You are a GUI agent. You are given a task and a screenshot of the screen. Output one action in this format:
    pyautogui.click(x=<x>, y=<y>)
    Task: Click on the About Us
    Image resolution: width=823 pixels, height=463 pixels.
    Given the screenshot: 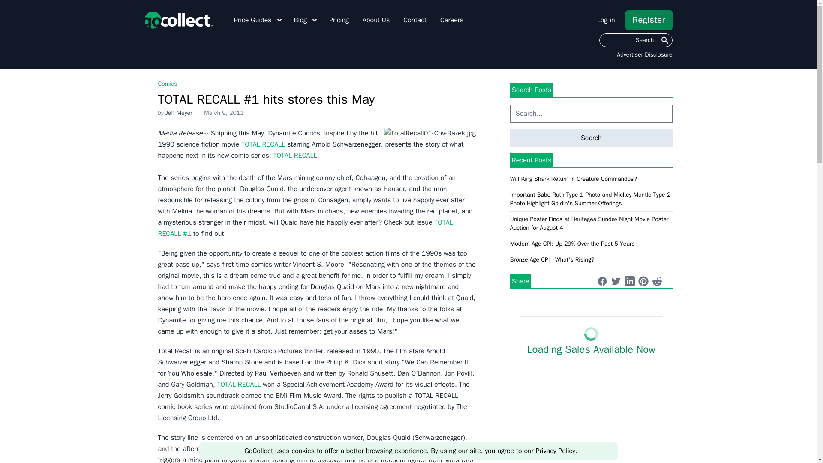 What is the action you would take?
    pyautogui.click(x=376, y=20)
    